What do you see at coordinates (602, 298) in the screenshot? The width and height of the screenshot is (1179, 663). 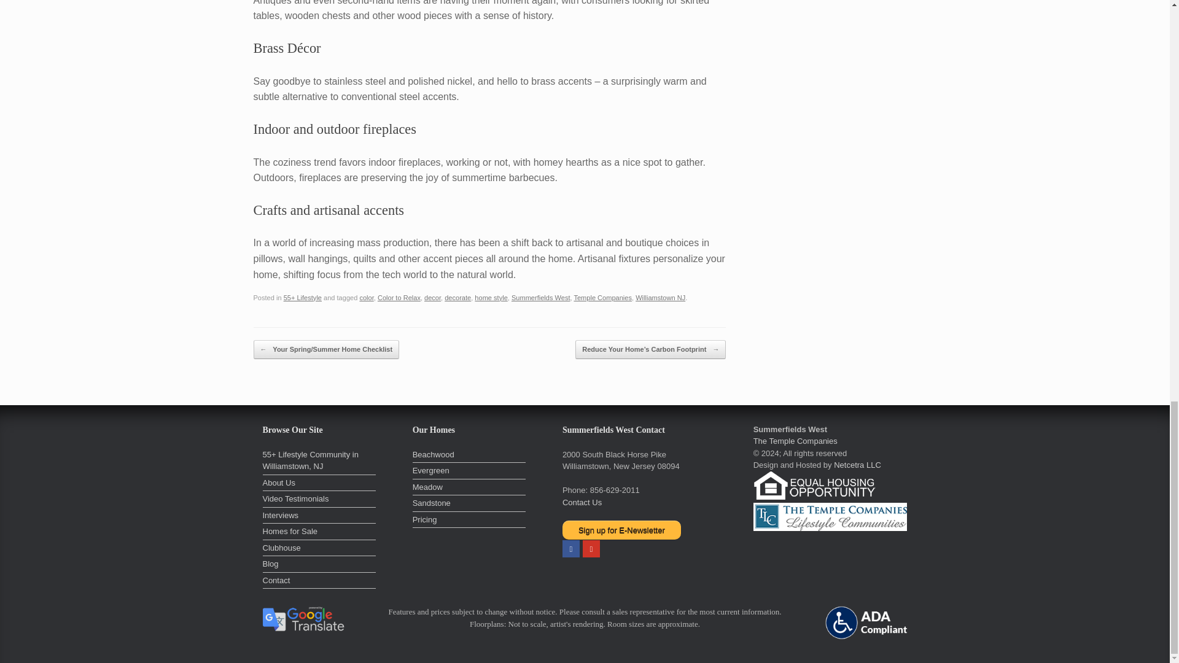 I see `Temple Companies` at bounding box center [602, 298].